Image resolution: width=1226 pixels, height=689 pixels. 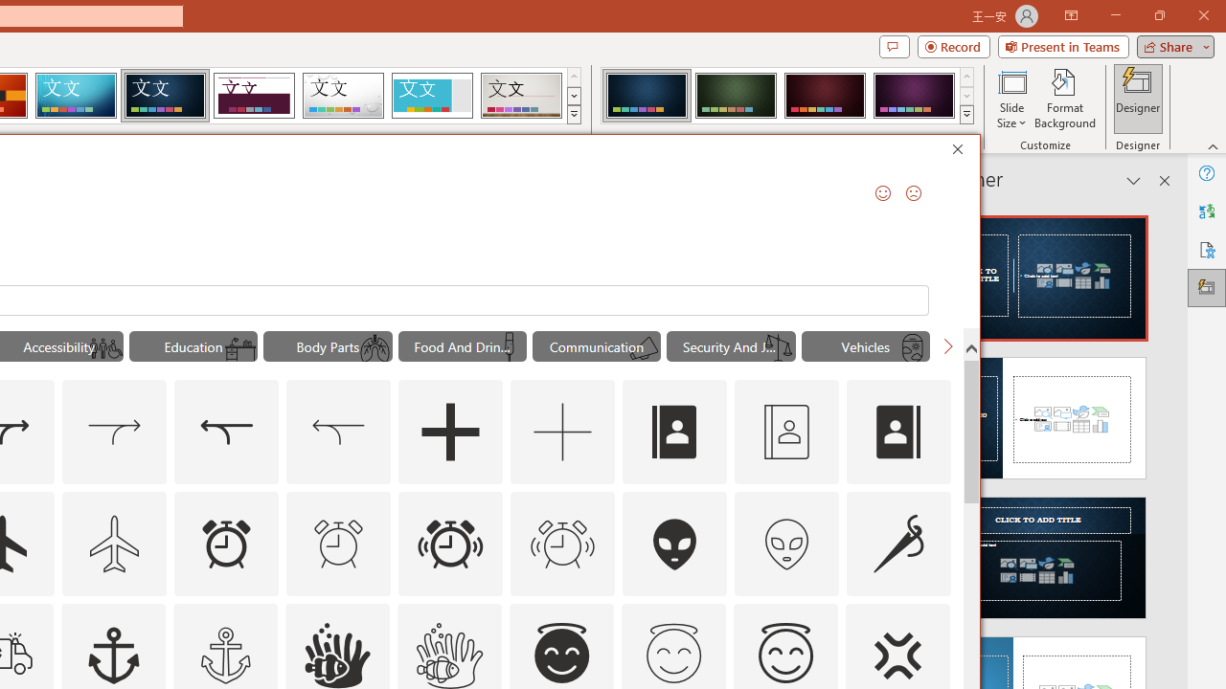 What do you see at coordinates (193, 346) in the screenshot?
I see `"Education" Icons.` at bounding box center [193, 346].